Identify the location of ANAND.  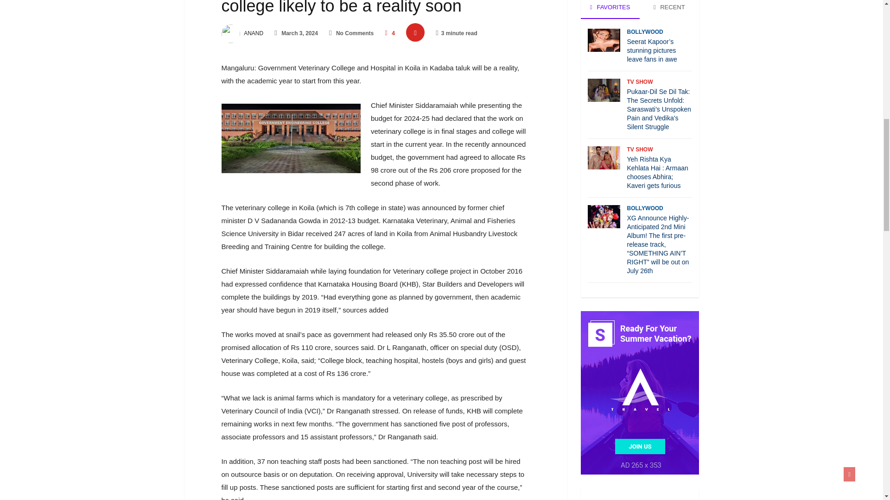
(242, 33).